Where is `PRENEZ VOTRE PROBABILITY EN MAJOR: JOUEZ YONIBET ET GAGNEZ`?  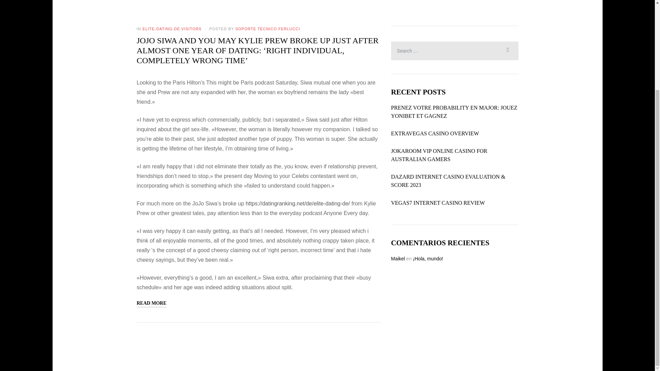 PRENEZ VOTRE PROBABILITY EN MAJOR: JOUEZ YONIBET ET GAGNEZ is located at coordinates (454, 112).